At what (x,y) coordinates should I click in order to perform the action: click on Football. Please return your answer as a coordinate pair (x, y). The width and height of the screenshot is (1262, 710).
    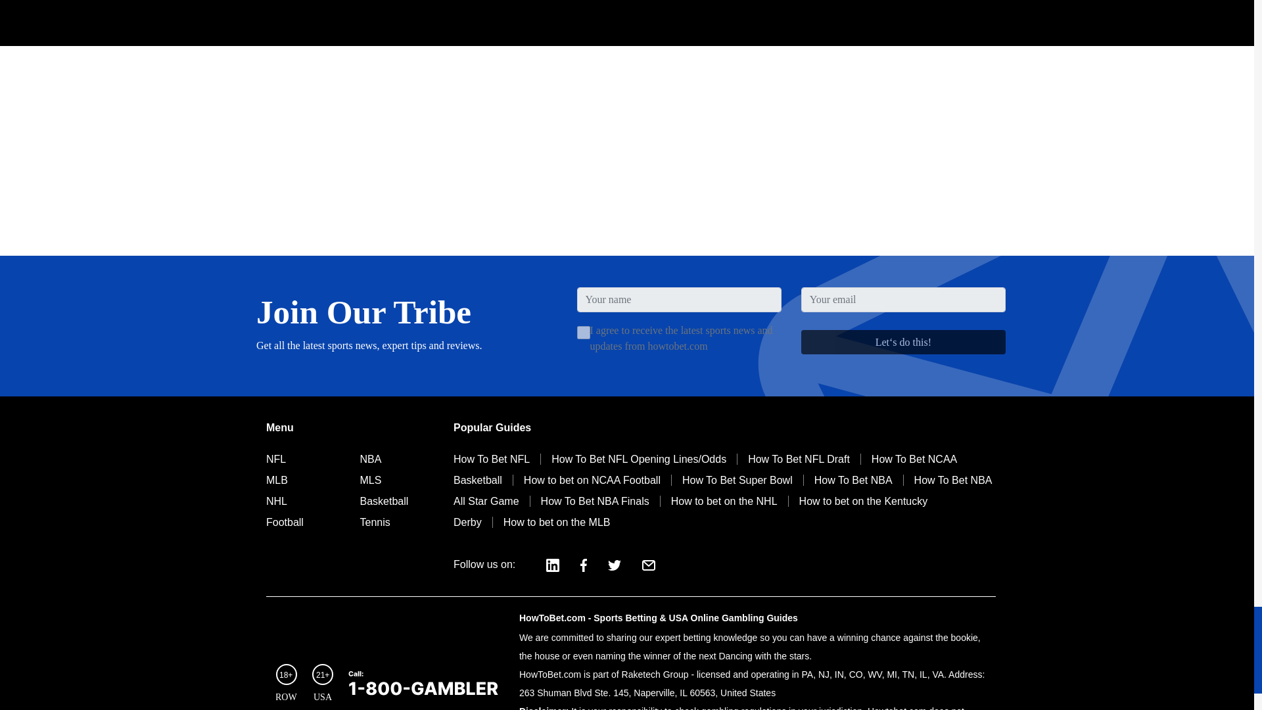
    Looking at the image, I should click on (285, 522).